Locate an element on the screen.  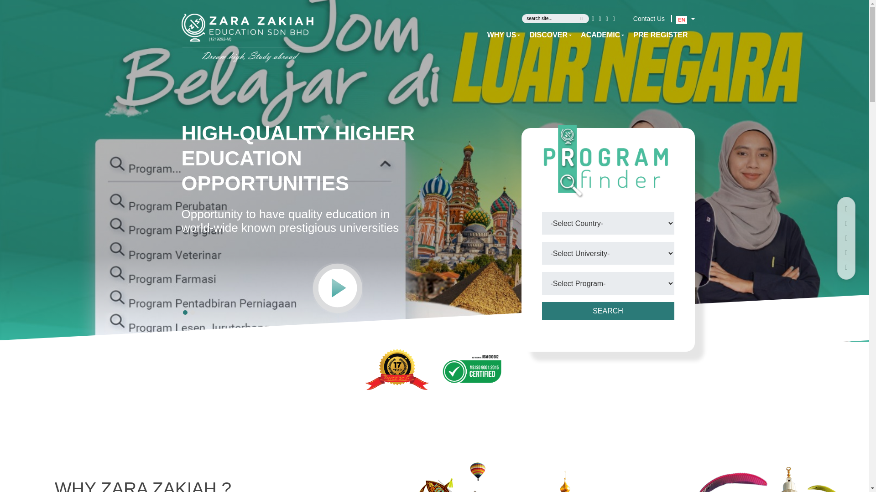
PRE REGISTER is located at coordinates (656, 35).